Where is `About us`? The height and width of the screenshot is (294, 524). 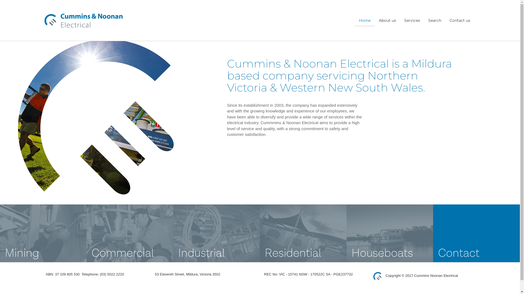
About us is located at coordinates (387, 20).